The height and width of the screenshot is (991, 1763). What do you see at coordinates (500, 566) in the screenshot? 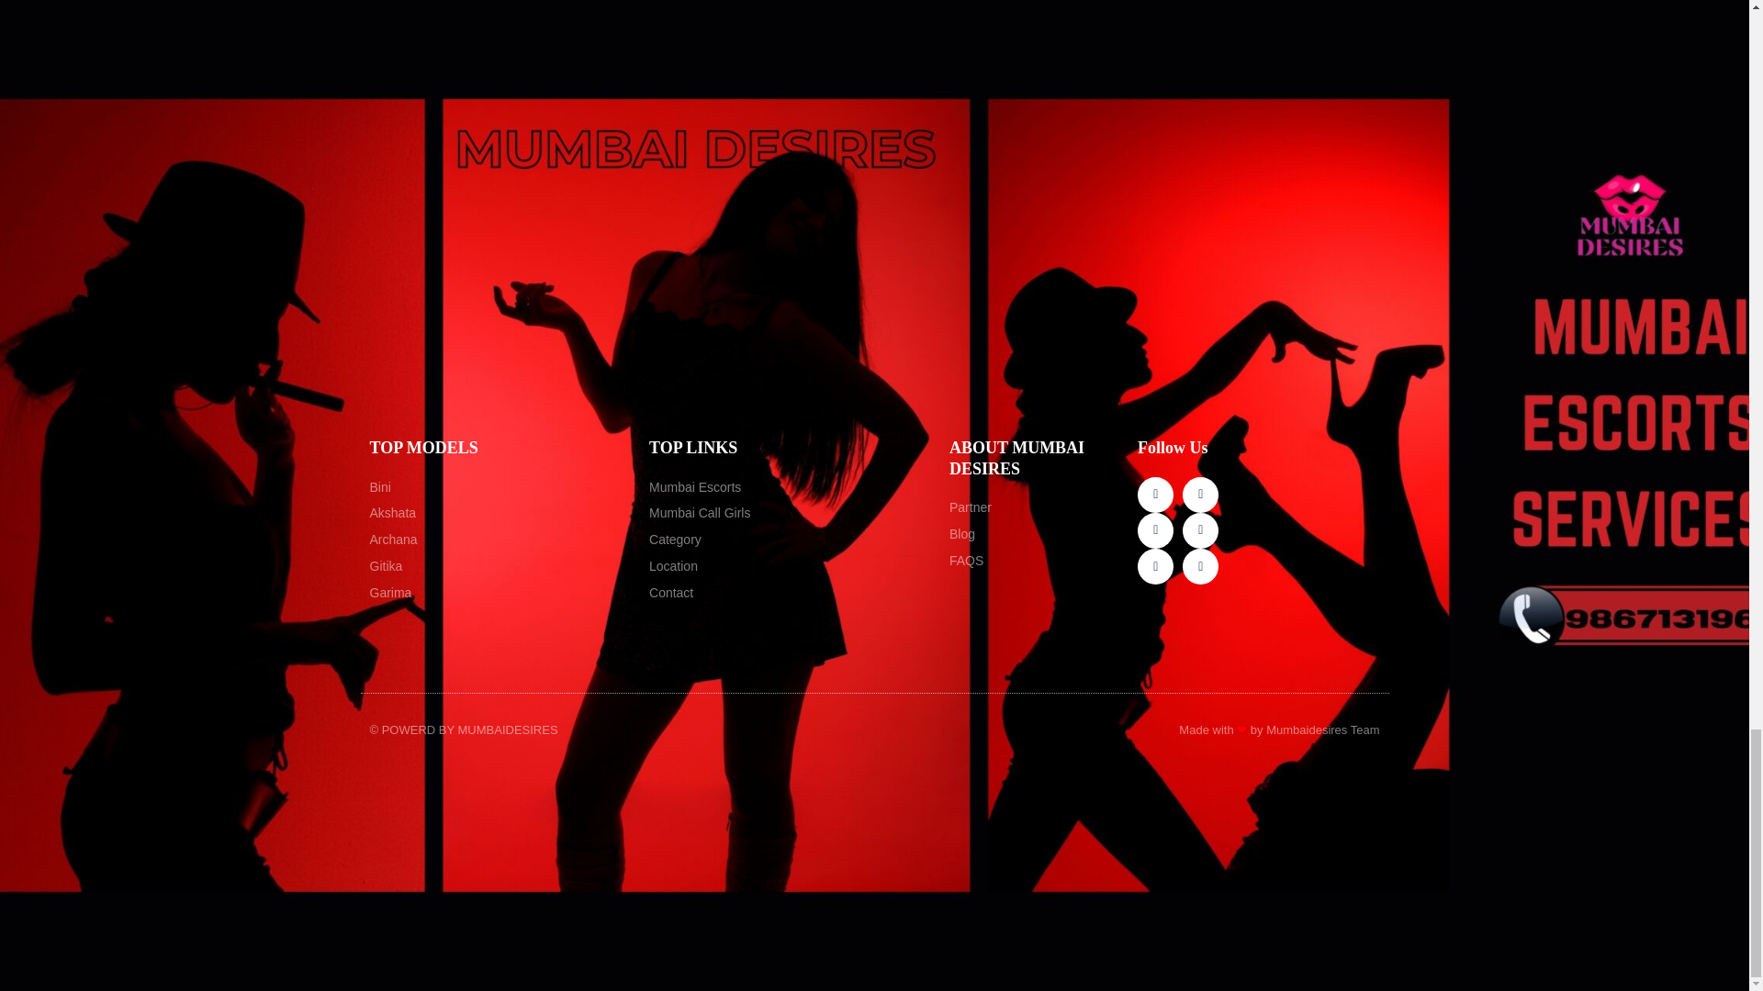
I see `Gitika` at bounding box center [500, 566].